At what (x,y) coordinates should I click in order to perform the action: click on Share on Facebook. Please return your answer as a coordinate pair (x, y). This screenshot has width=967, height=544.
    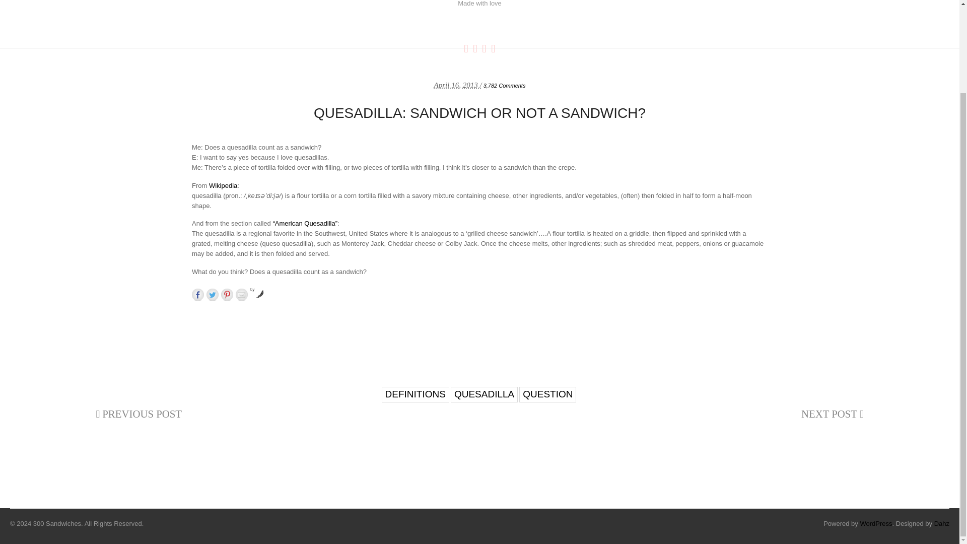
    Looking at the image, I should click on (197, 295).